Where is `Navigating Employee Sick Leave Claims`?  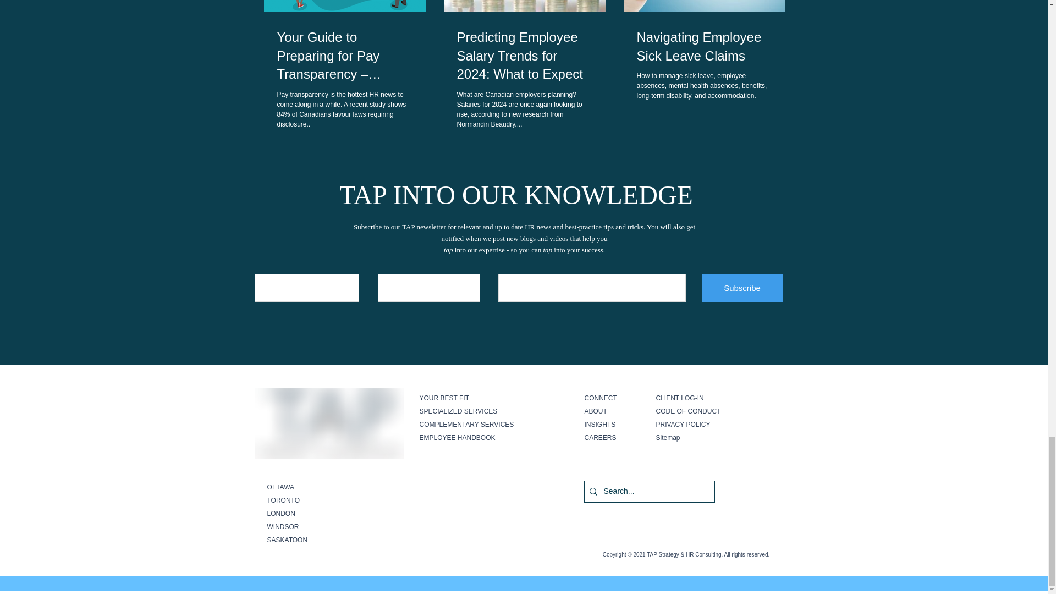
Navigating Employee Sick Leave Claims is located at coordinates (704, 46).